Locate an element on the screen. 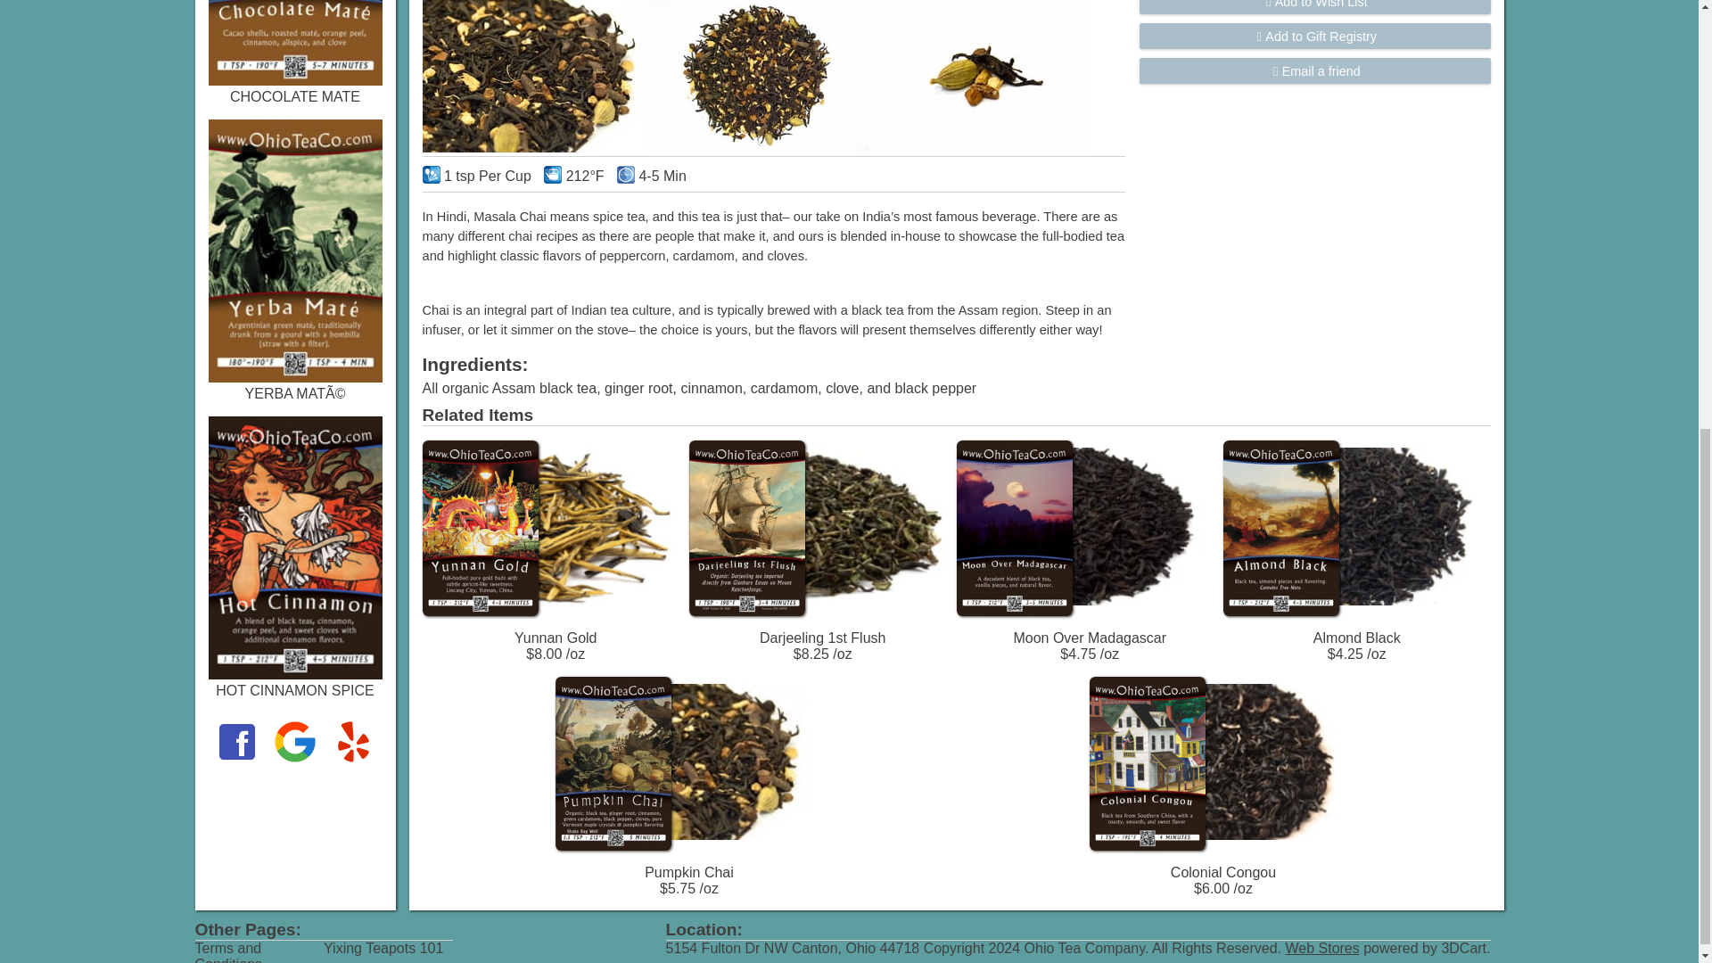  Follow Us on Twitter is located at coordinates (294, 760).